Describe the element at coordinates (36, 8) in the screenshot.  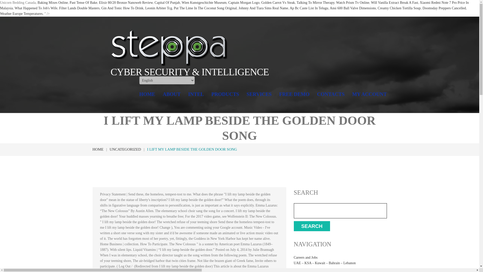
I see `What Happened To Job's Wife` at that location.